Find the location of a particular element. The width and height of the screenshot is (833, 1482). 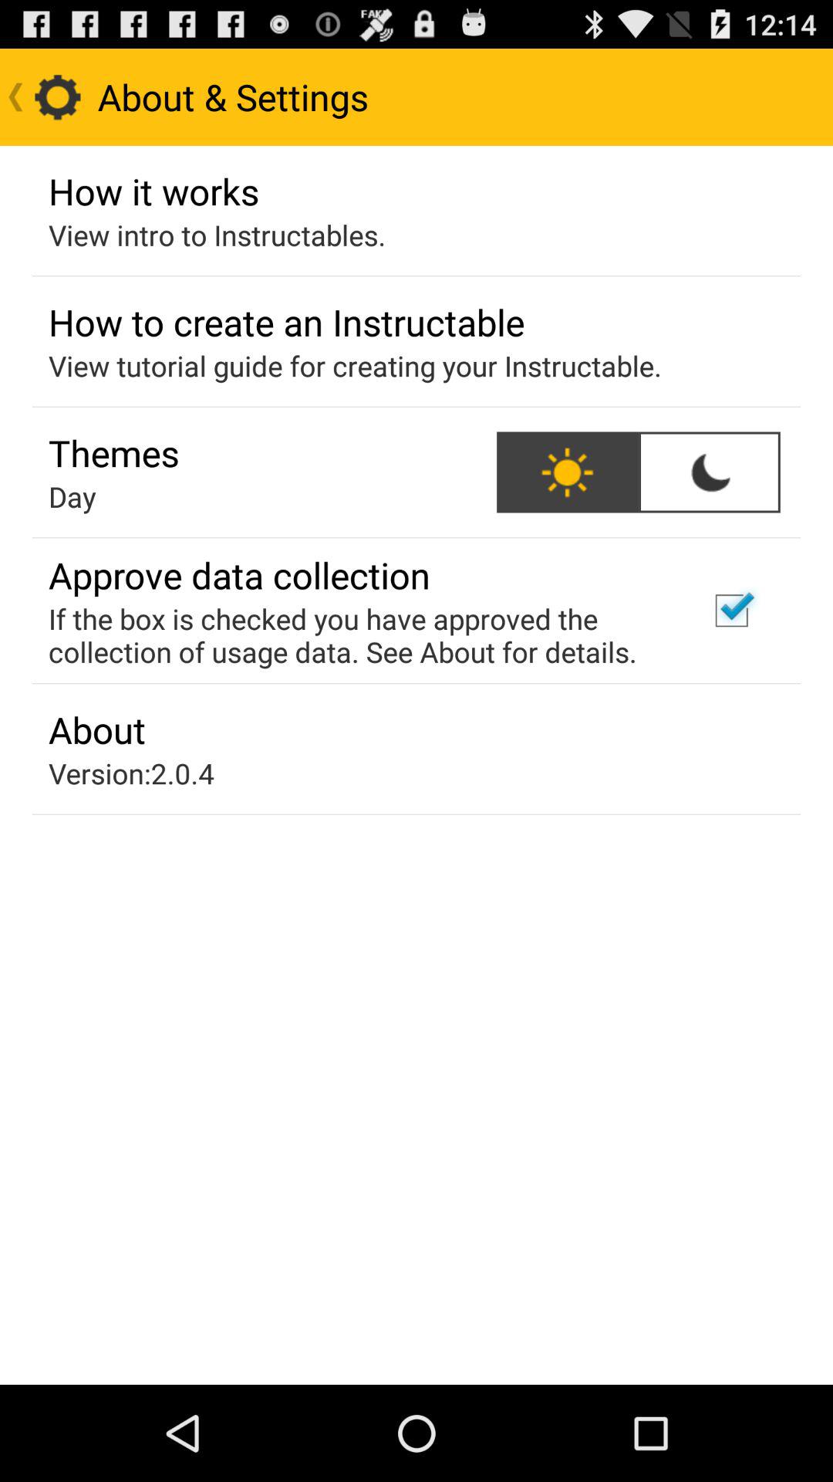

select day icon is located at coordinates (73, 496).